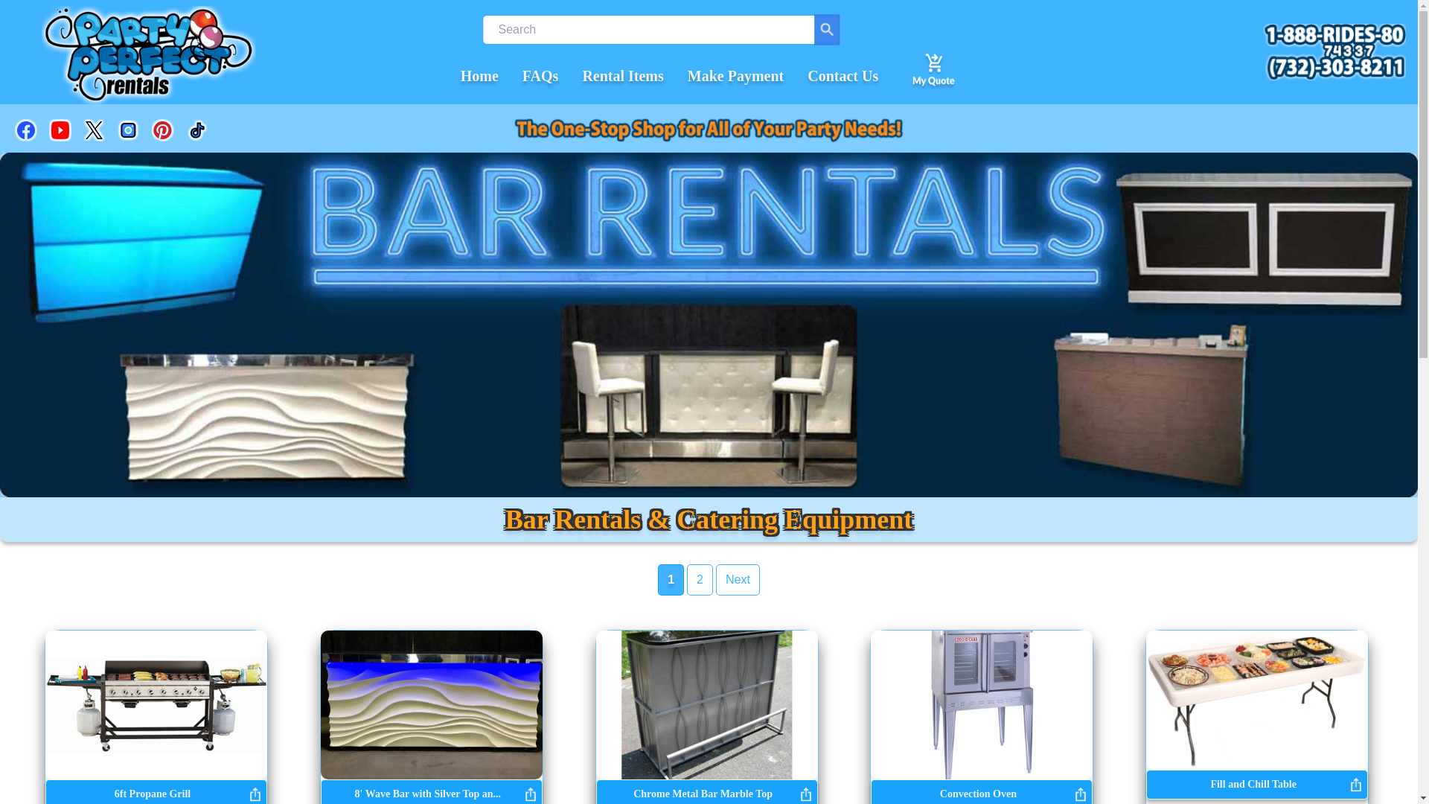  What do you see at coordinates (540, 76) in the screenshot?
I see `FAQs` at bounding box center [540, 76].